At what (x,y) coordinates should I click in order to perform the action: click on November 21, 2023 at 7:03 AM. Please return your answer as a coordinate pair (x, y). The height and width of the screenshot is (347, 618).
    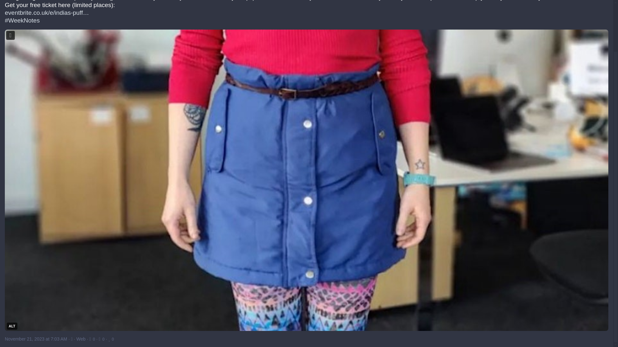
    Looking at the image, I should click on (37, 339).